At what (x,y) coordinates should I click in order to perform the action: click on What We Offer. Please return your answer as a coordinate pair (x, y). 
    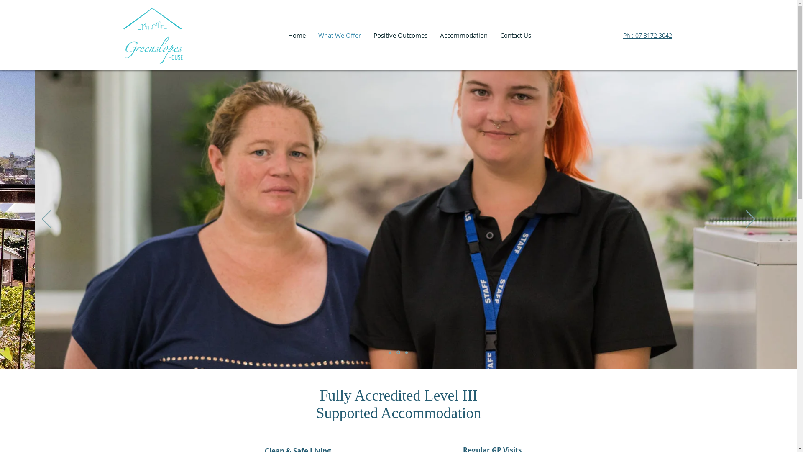
    Looking at the image, I should click on (340, 35).